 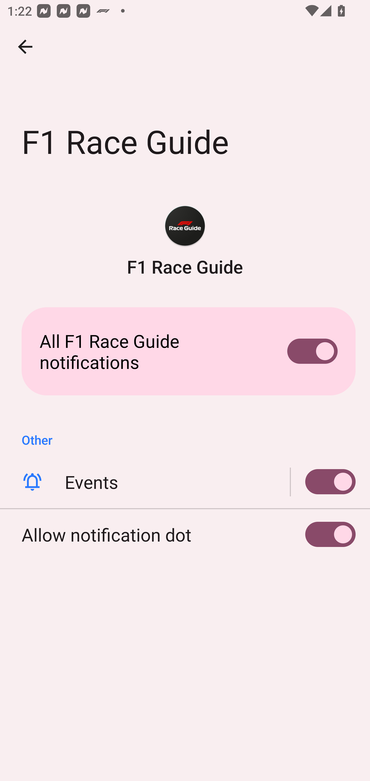 I want to click on F1 Race Guide, so click(x=185, y=241).